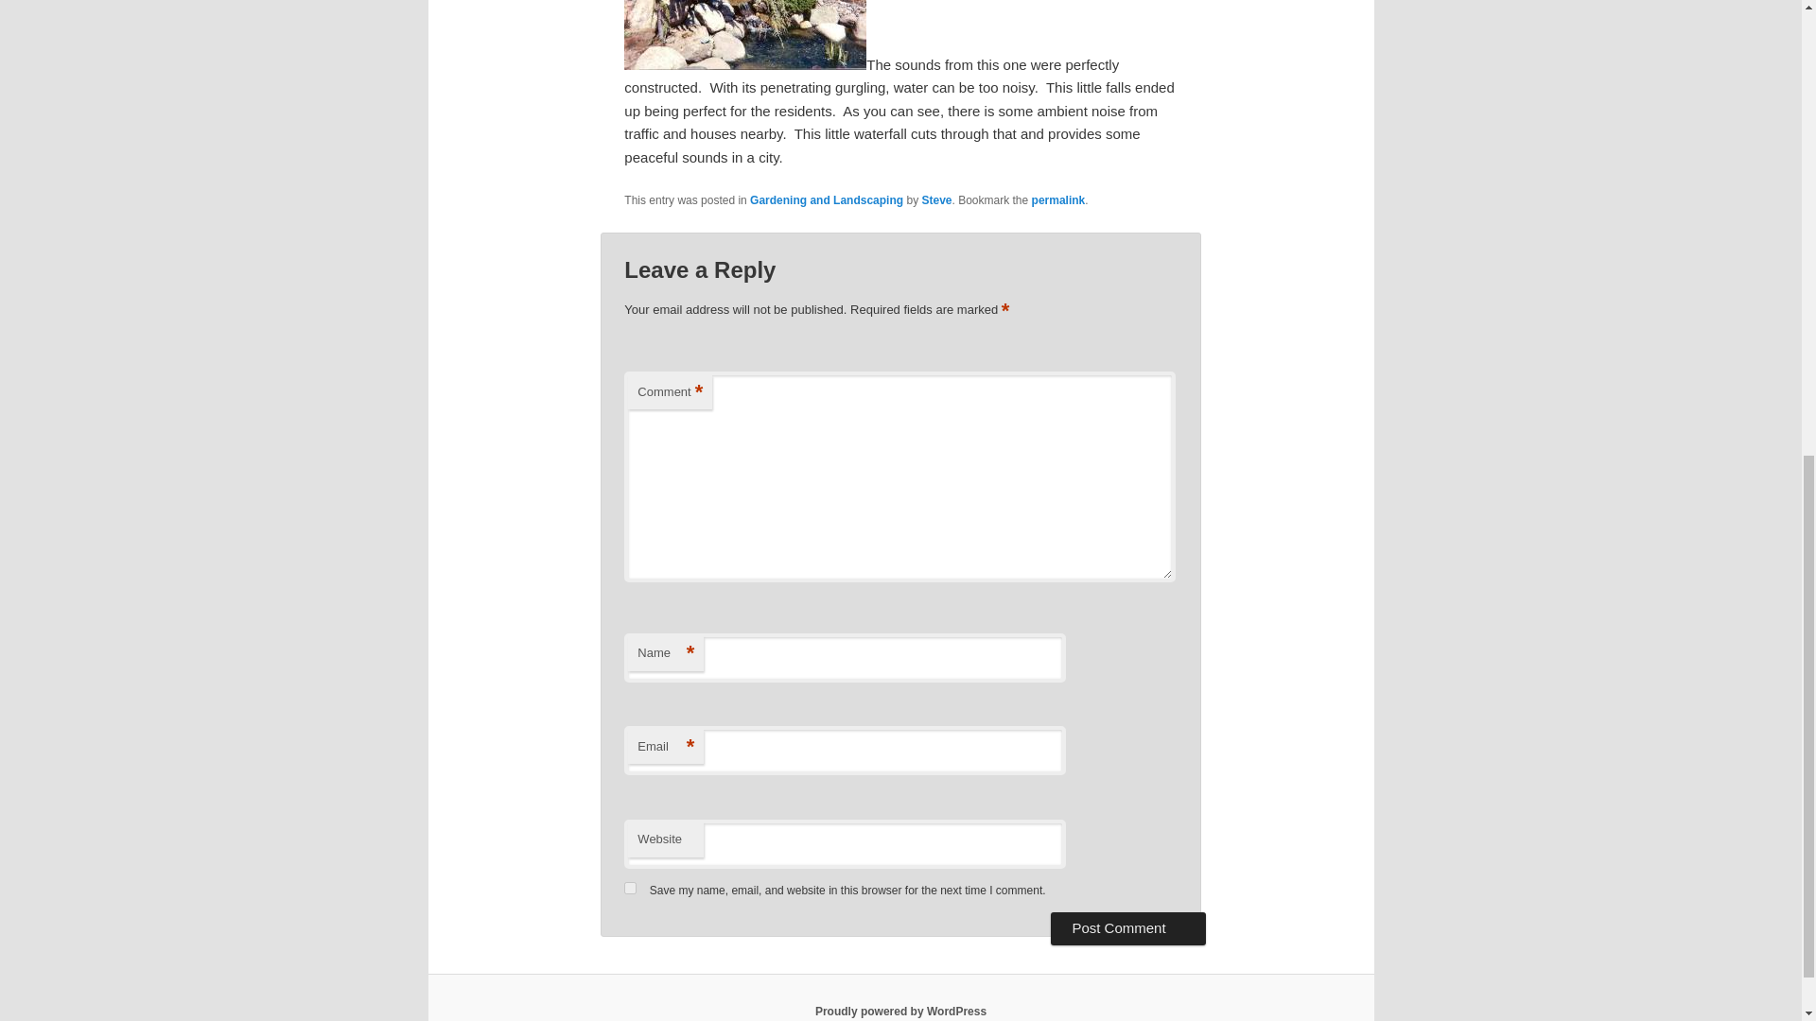 This screenshot has width=1816, height=1021. Describe the element at coordinates (826, 200) in the screenshot. I see `Gardening and Landscaping` at that location.